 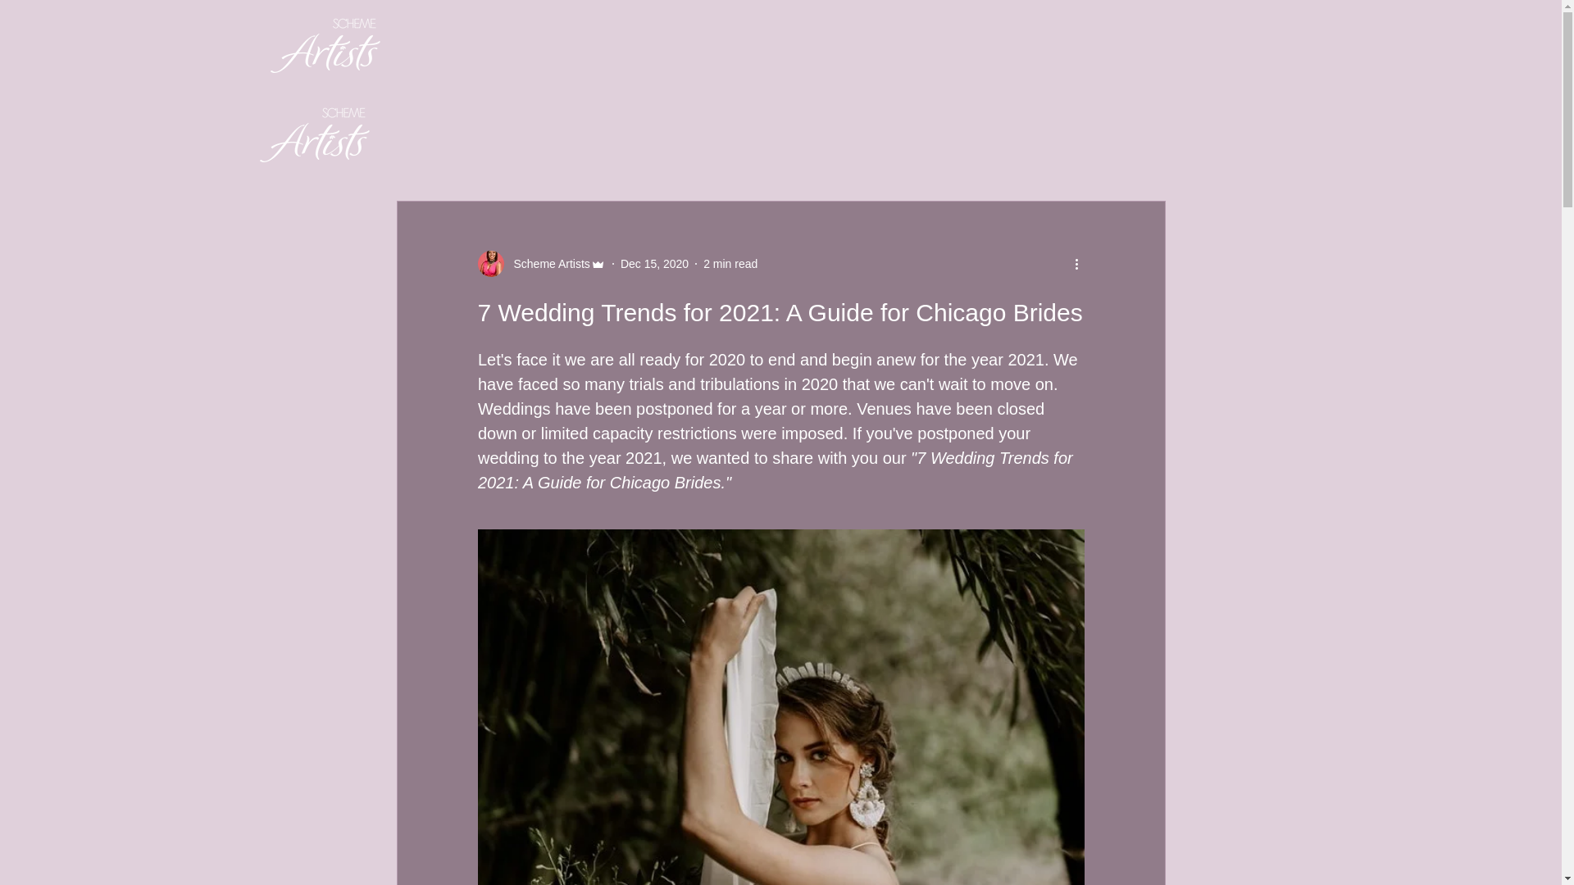 I want to click on 2 min read, so click(x=730, y=264).